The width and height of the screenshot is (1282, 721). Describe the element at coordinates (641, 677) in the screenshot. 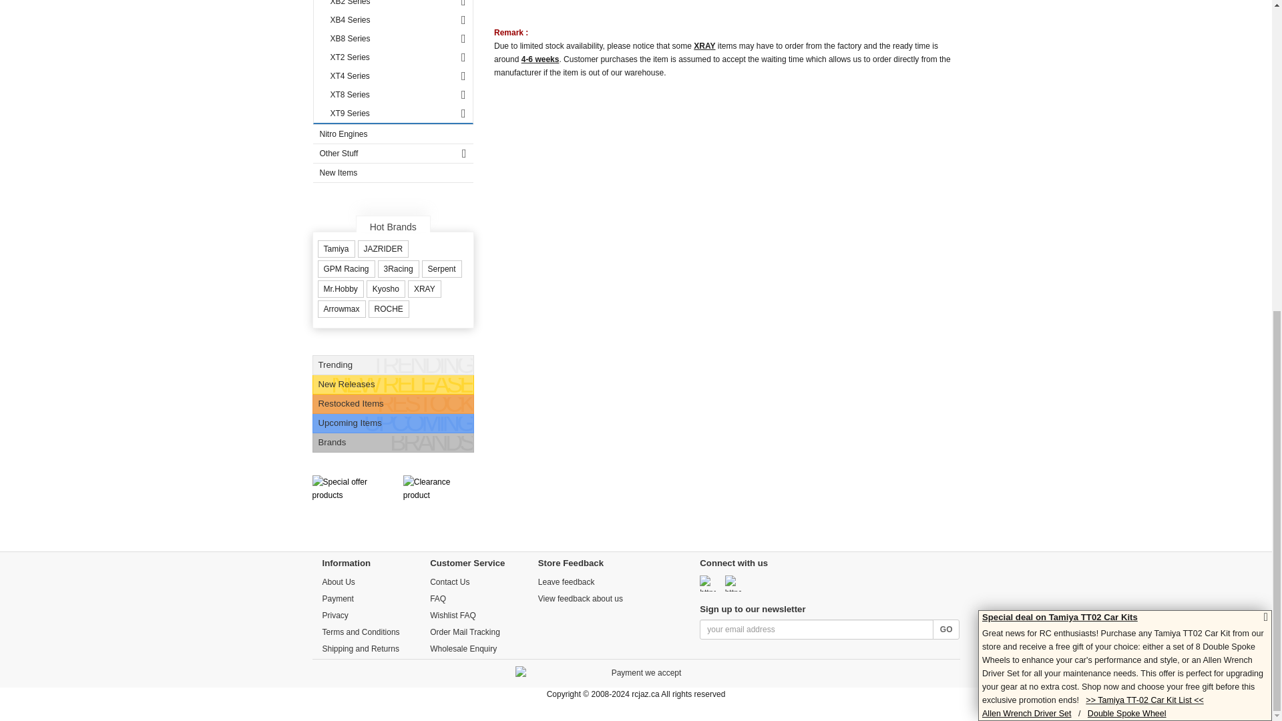

I see `Payment we accept` at that location.